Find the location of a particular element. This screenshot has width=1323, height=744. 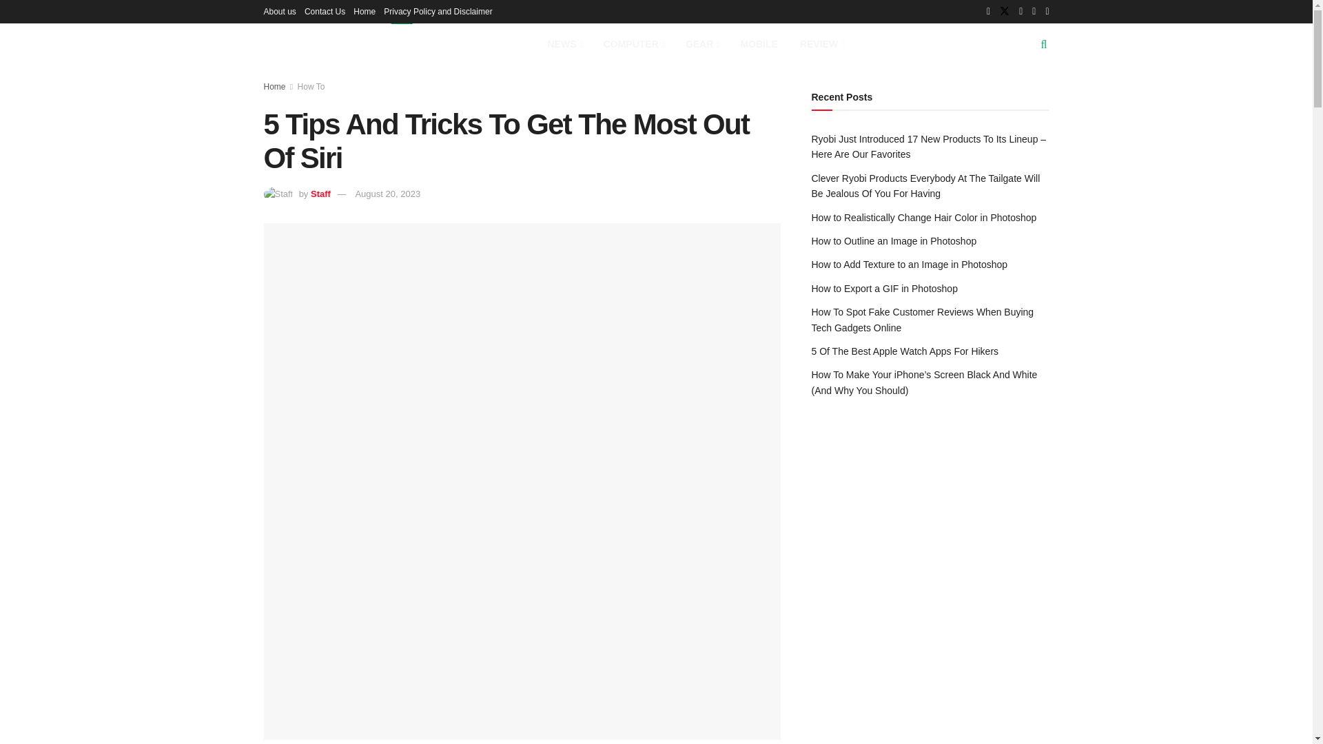

COMPUTER is located at coordinates (634, 44).